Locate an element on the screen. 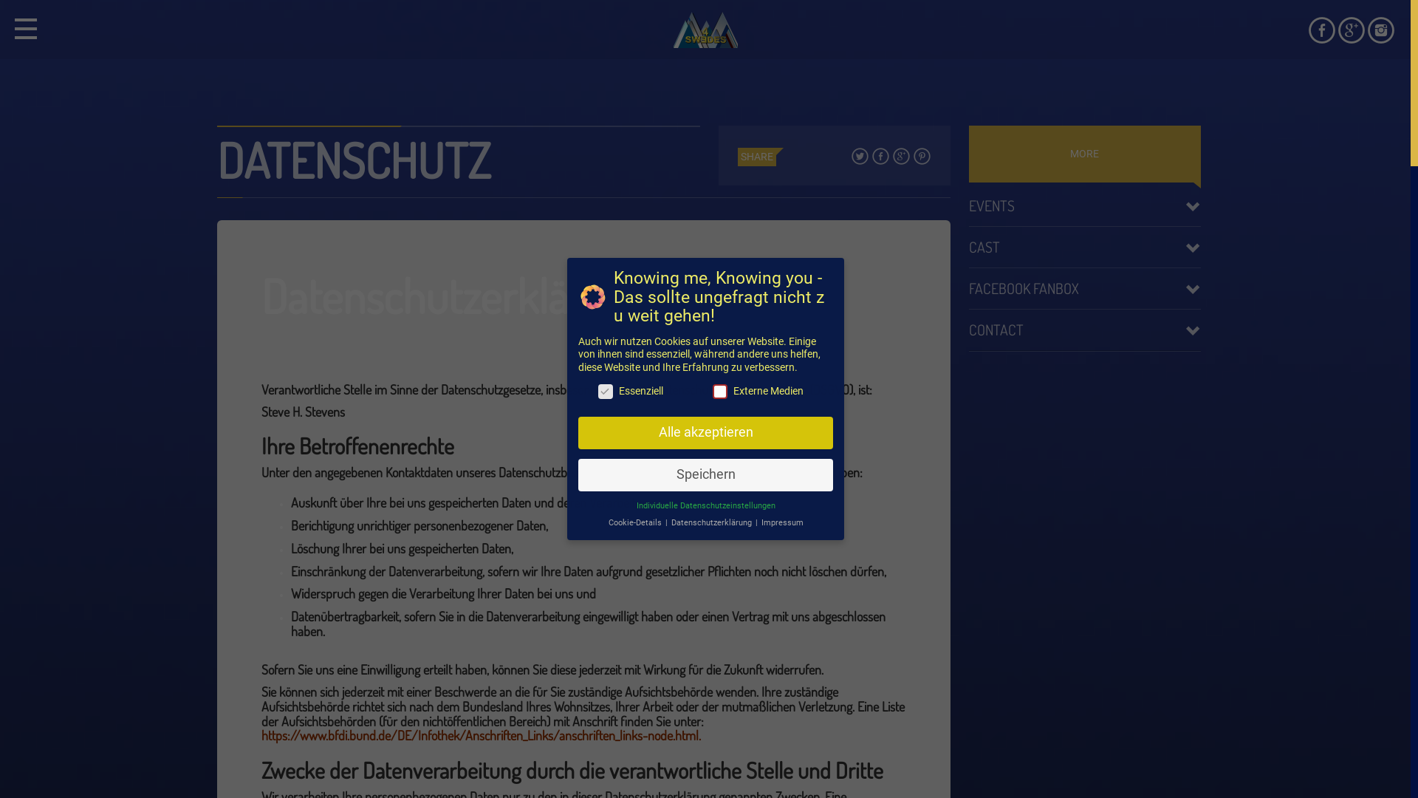  CAST is located at coordinates (1085, 247).